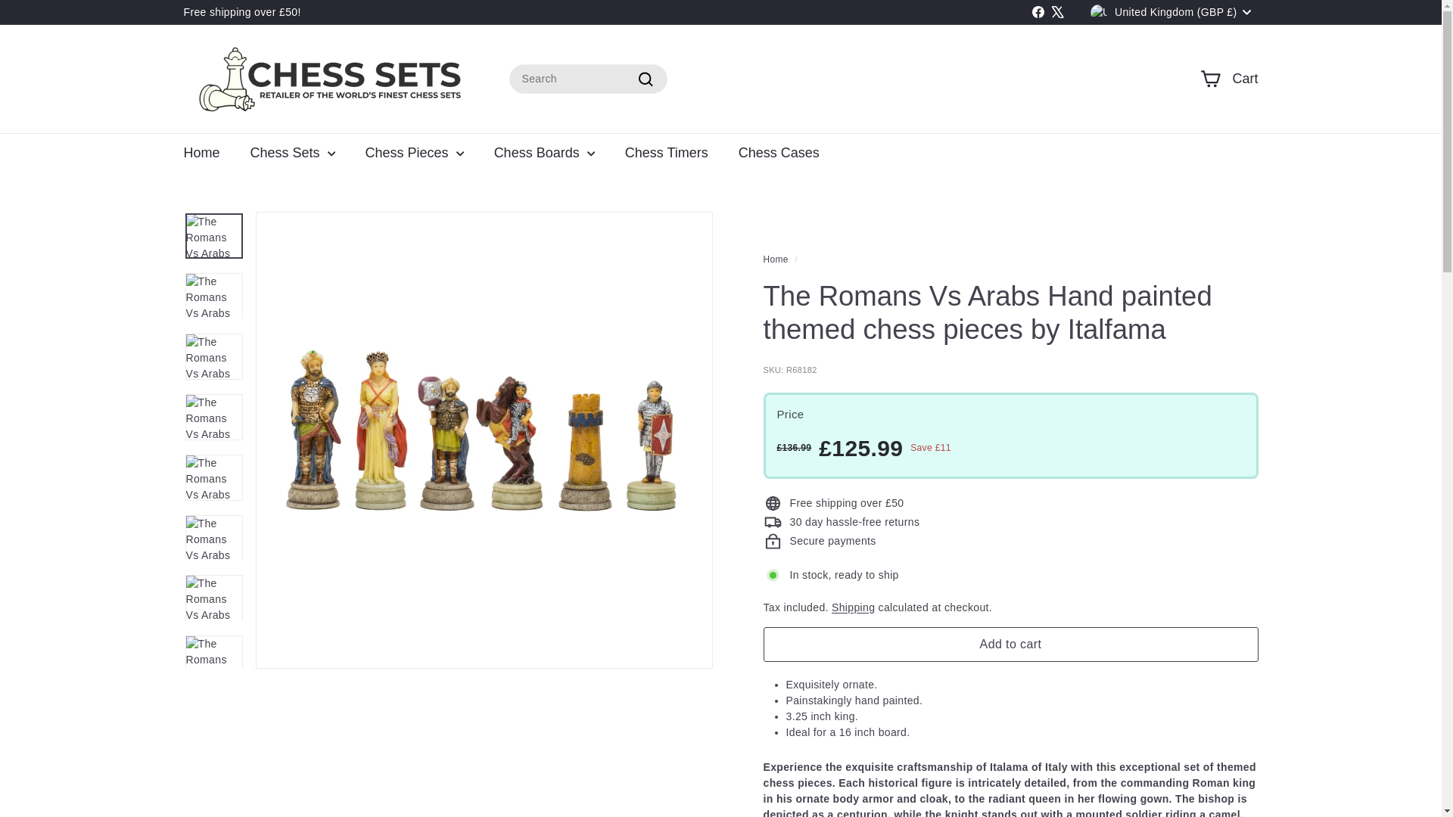 The width and height of the screenshot is (1453, 817). Describe the element at coordinates (1058, 13) in the screenshot. I see `X` at that location.